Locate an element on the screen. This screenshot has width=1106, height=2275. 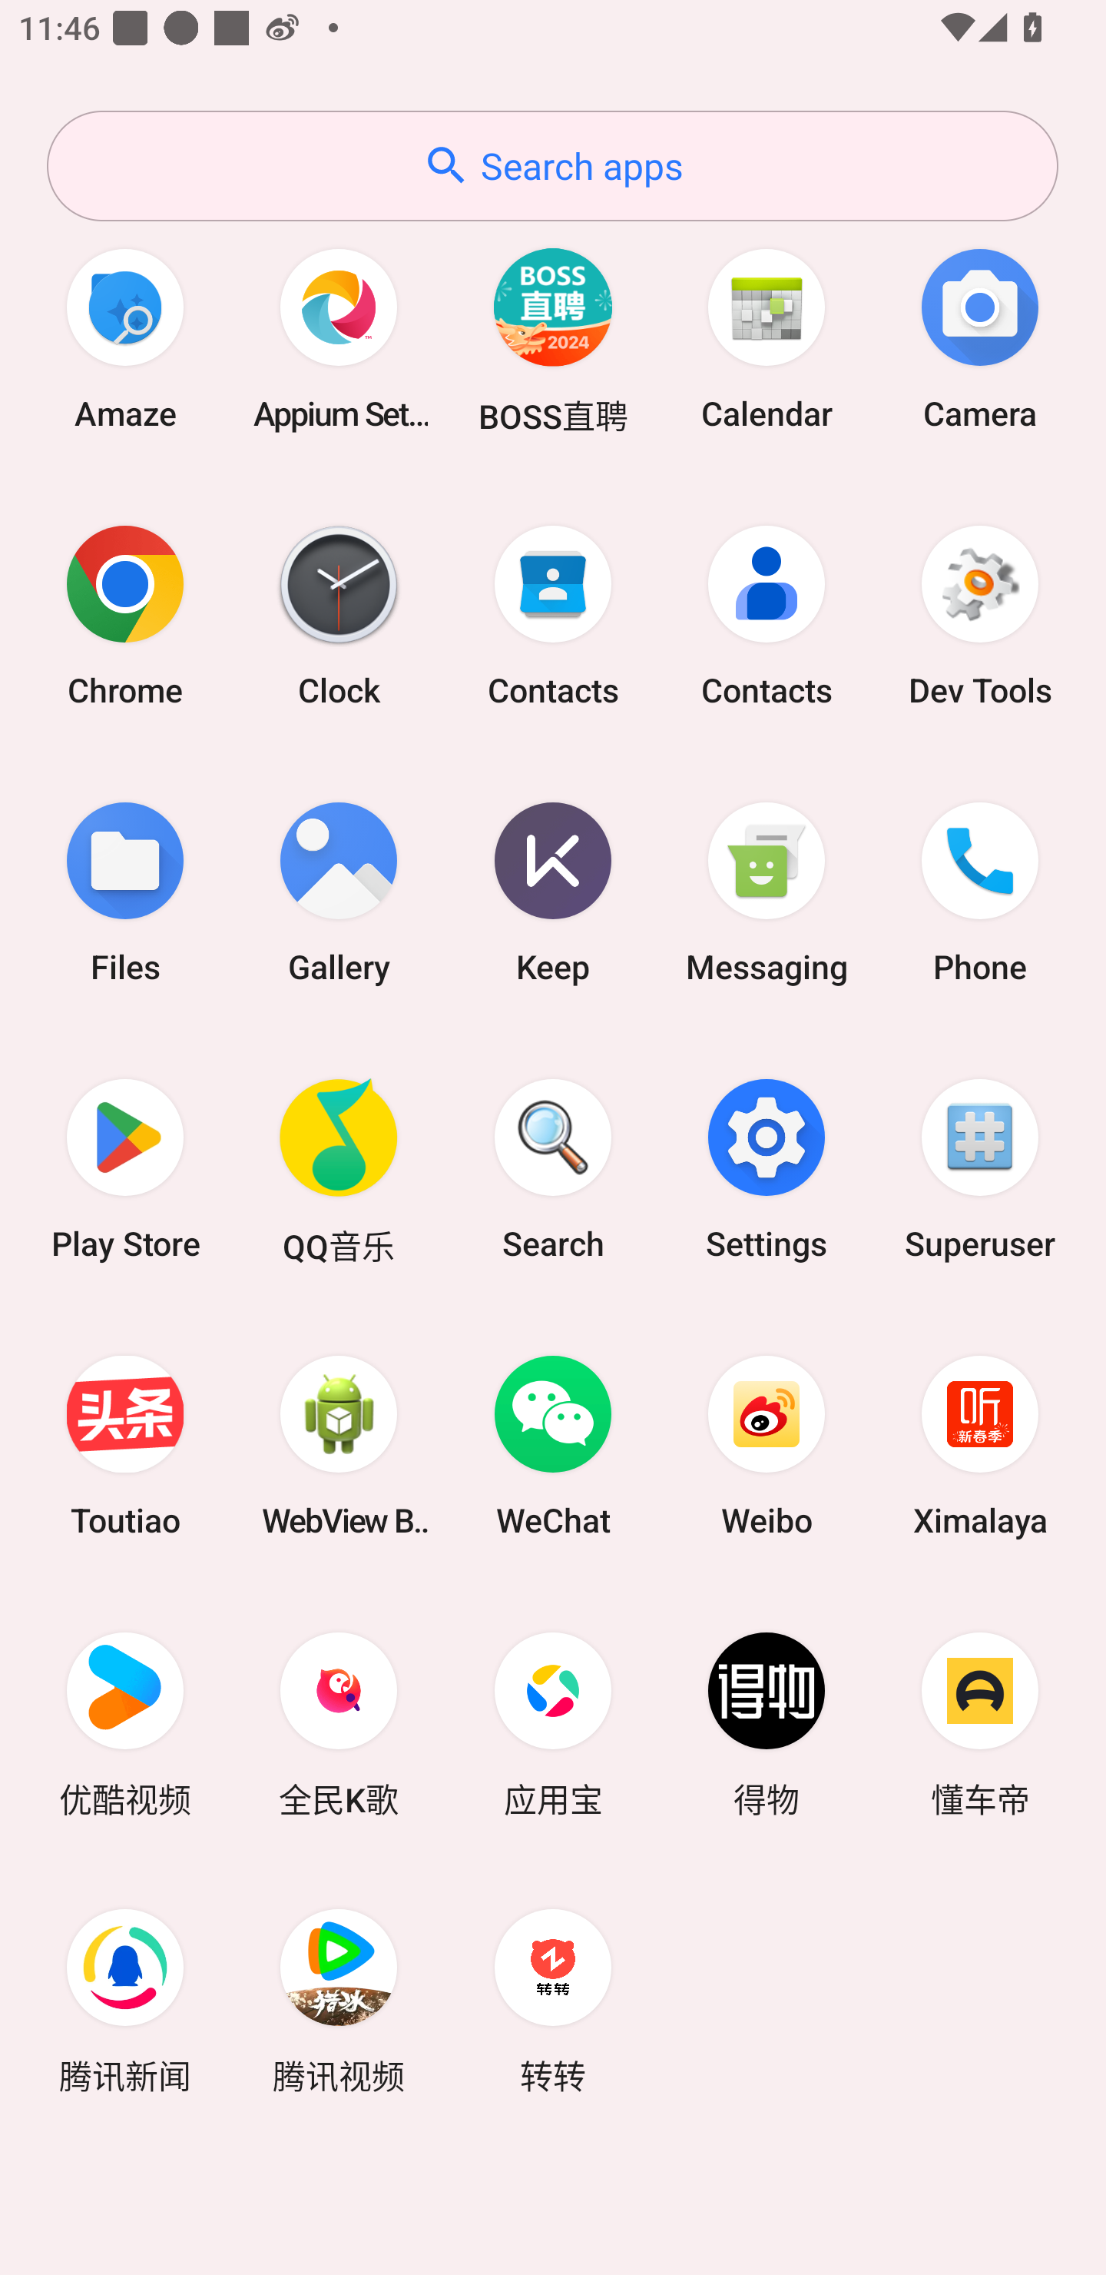
Ximalaya is located at coordinates (980, 1445).